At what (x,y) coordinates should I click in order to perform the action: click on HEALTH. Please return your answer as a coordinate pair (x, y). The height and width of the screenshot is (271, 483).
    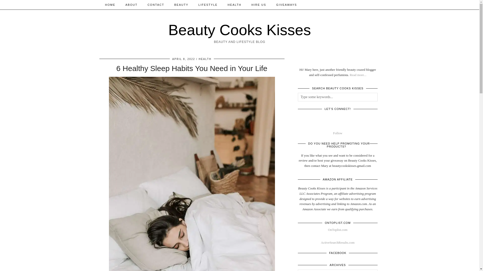
    Looking at the image, I should click on (234, 5).